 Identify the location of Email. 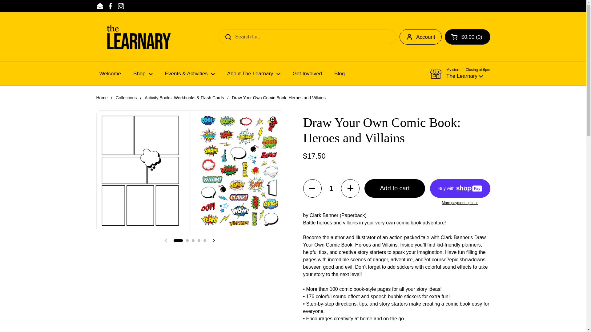
(100, 6).